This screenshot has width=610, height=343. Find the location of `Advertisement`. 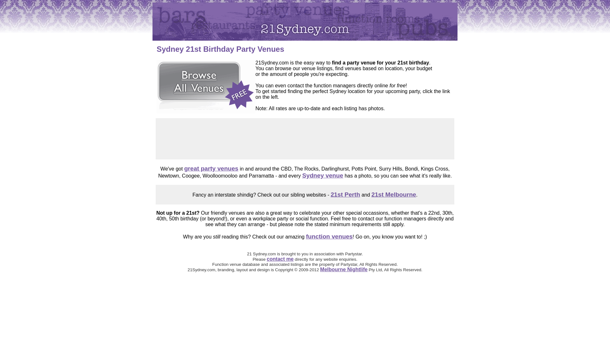

Advertisement is located at coordinates (305, 139).